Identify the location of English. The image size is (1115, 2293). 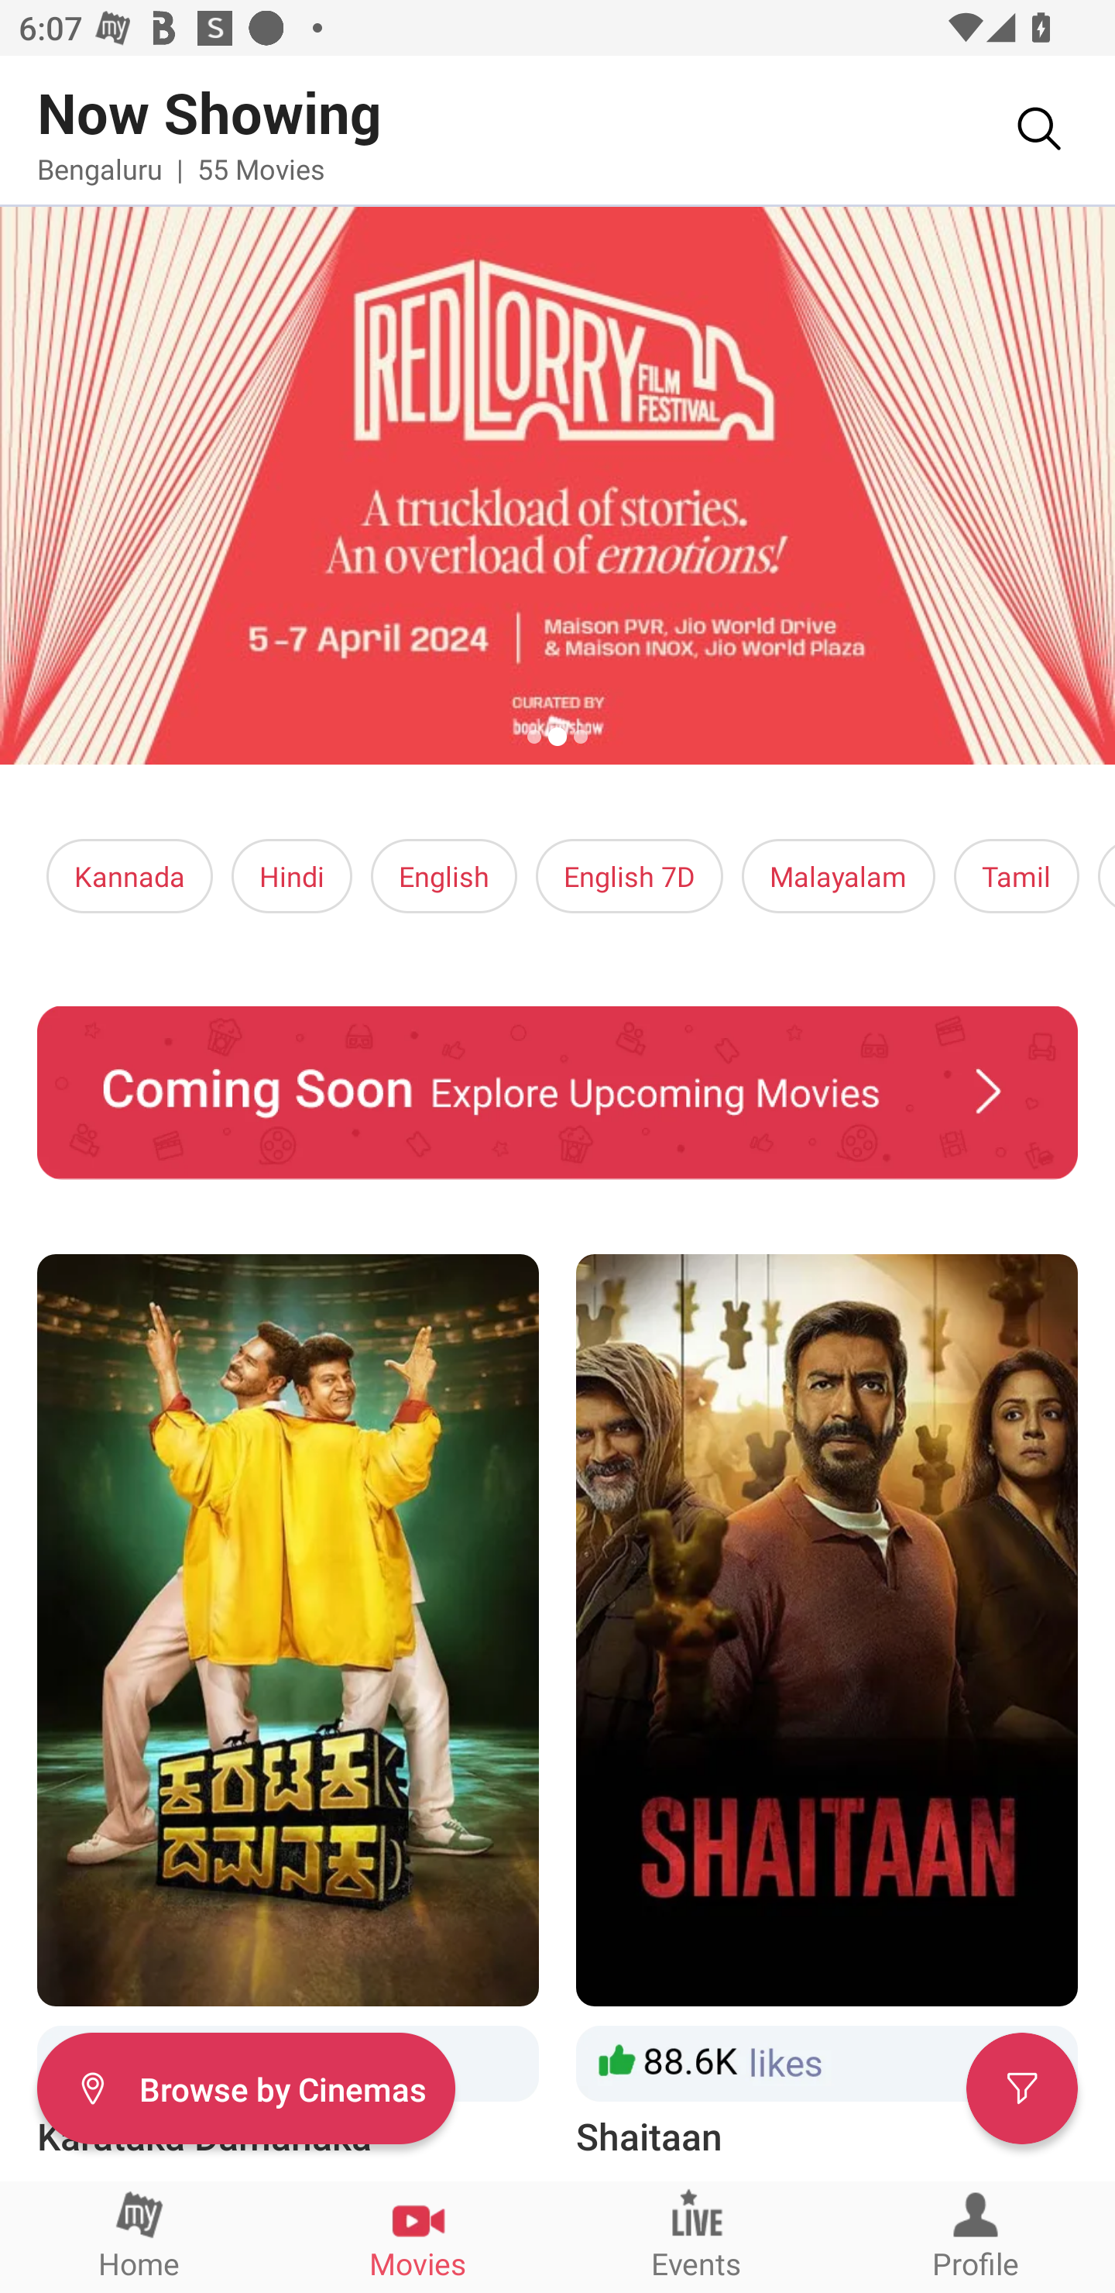
(444, 875).